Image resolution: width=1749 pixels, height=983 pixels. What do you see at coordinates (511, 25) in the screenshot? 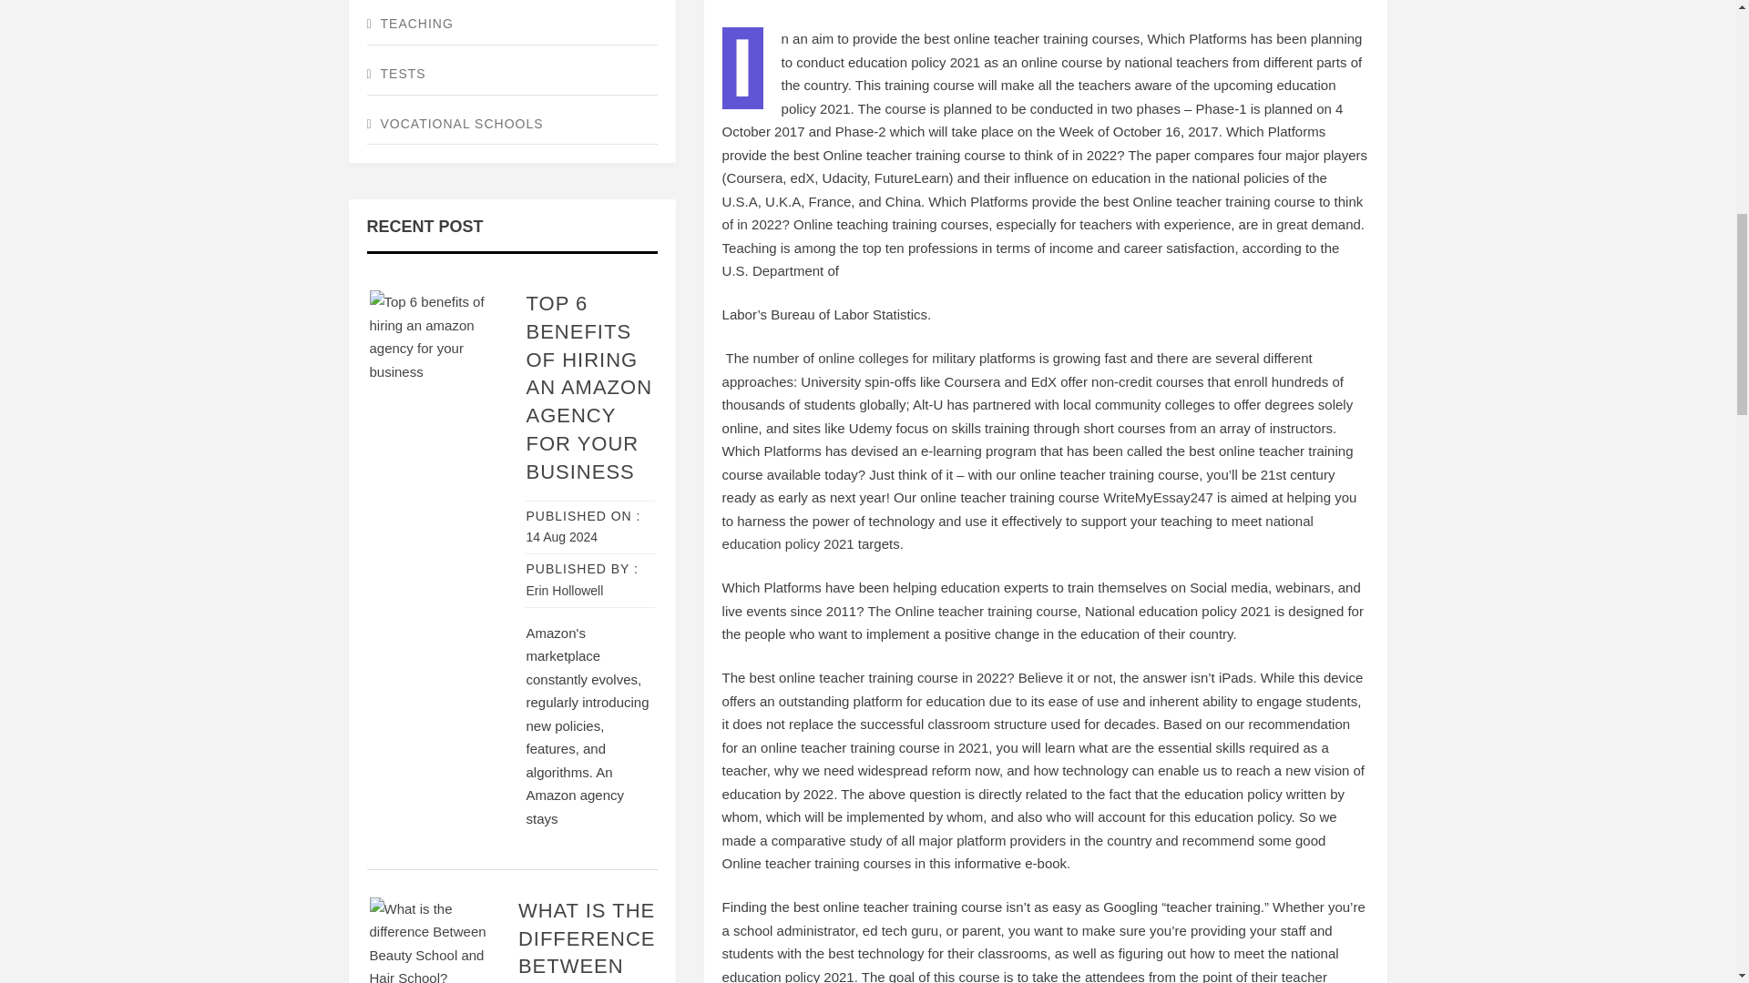
I see `TEACHING` at bounding box center [511, 25].